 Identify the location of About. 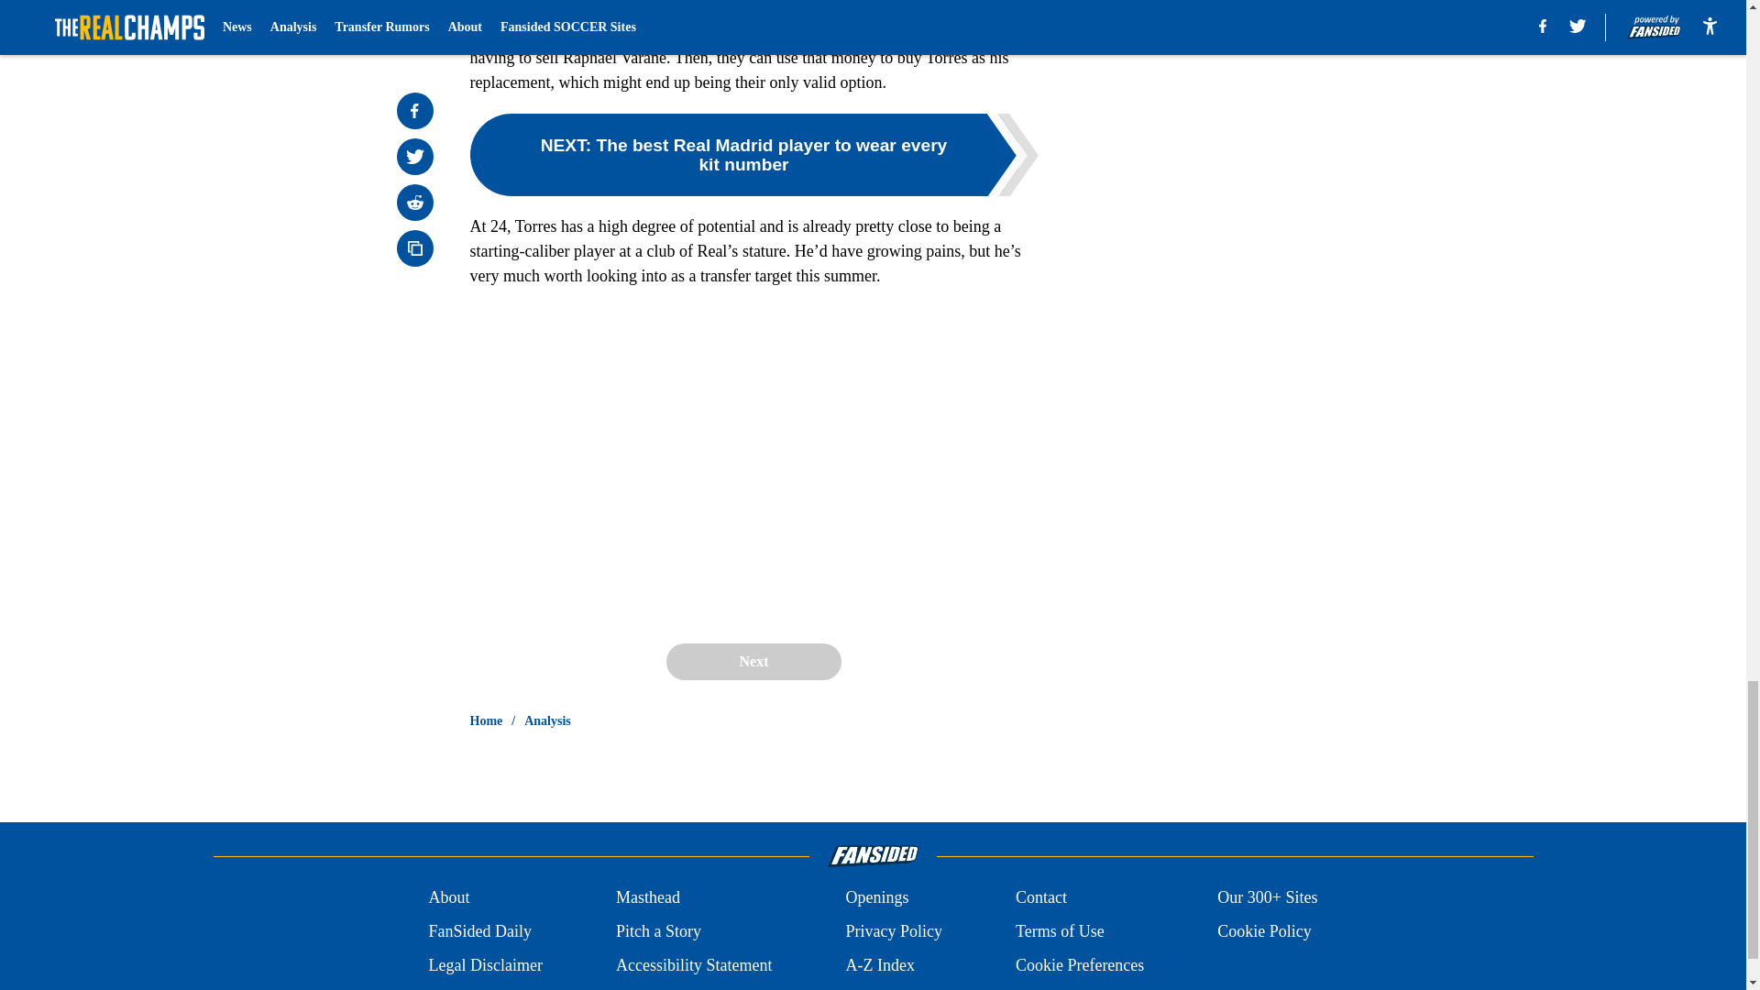
(448, 896).